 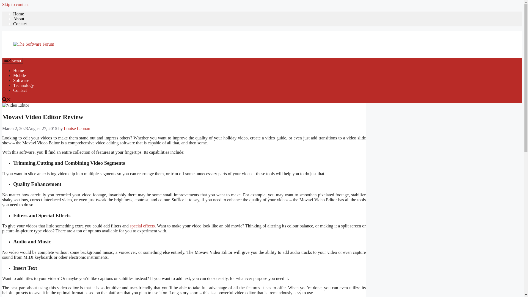 What do you see at coordinates (15, 4) in the screenshot?
I see `Skip to content` at bounding box center [15, 4].